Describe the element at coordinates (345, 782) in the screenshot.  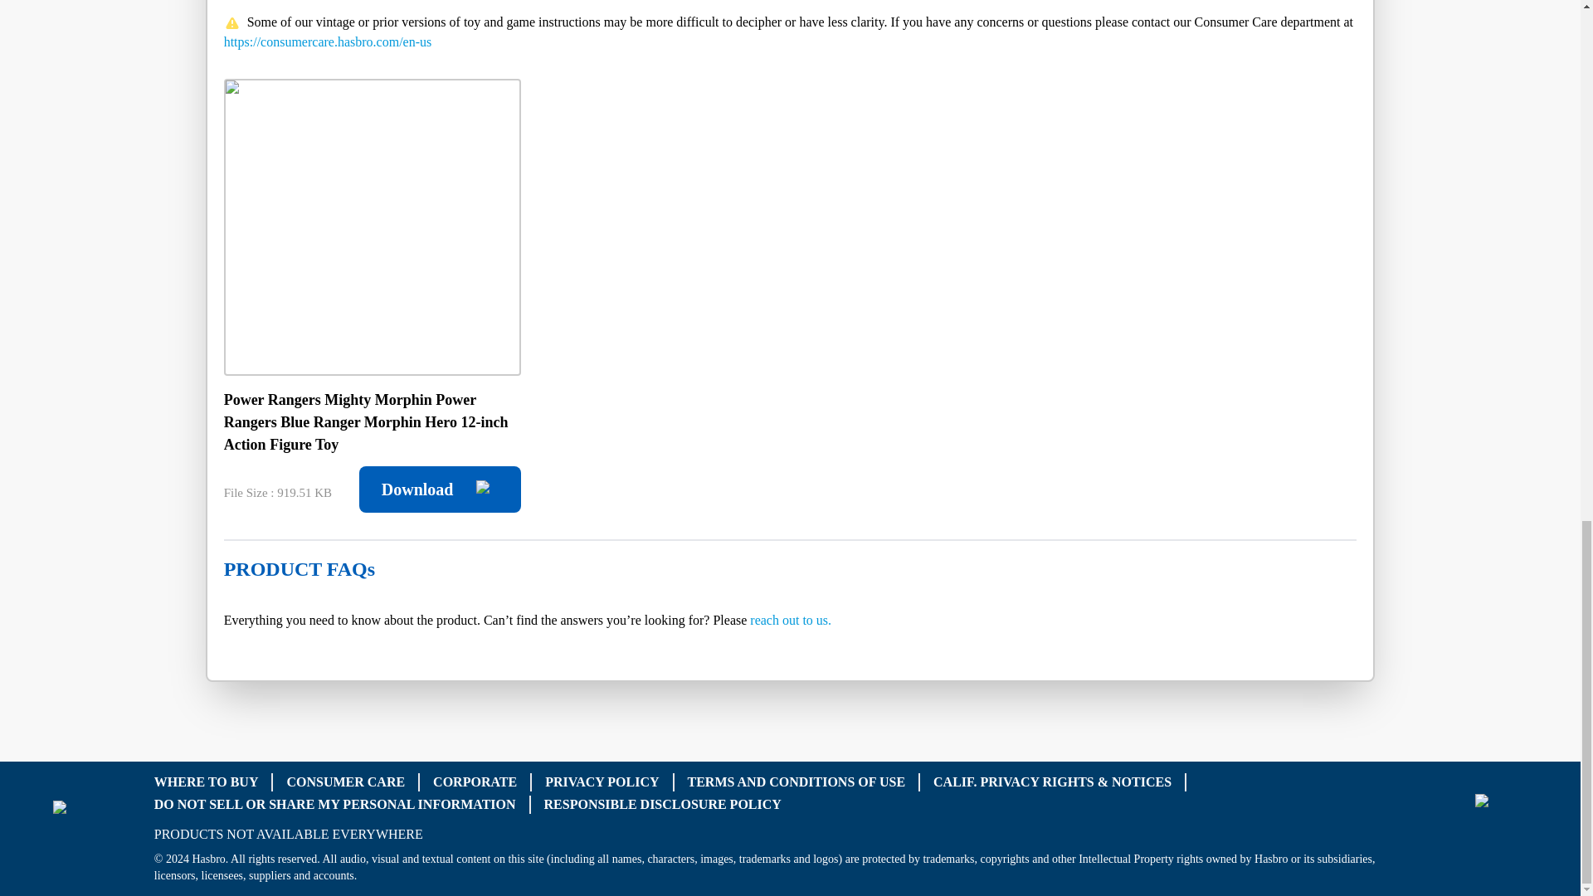
I see `CONSUMER CARE` at that location.